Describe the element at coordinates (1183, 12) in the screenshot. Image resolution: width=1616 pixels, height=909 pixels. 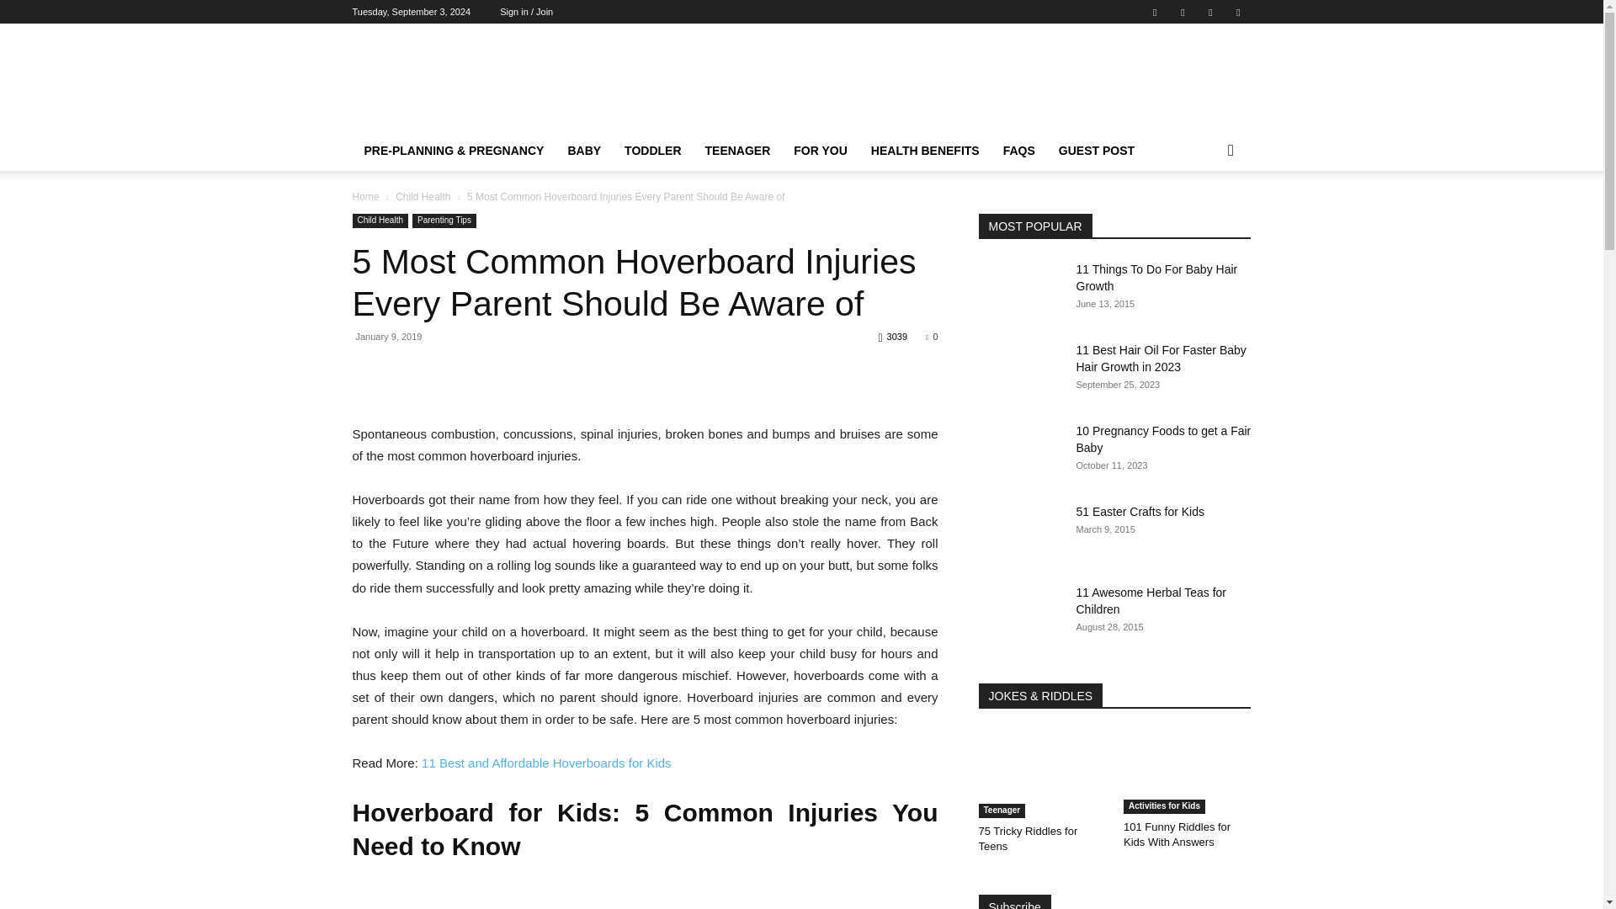
I see `Pinterest` at that location.